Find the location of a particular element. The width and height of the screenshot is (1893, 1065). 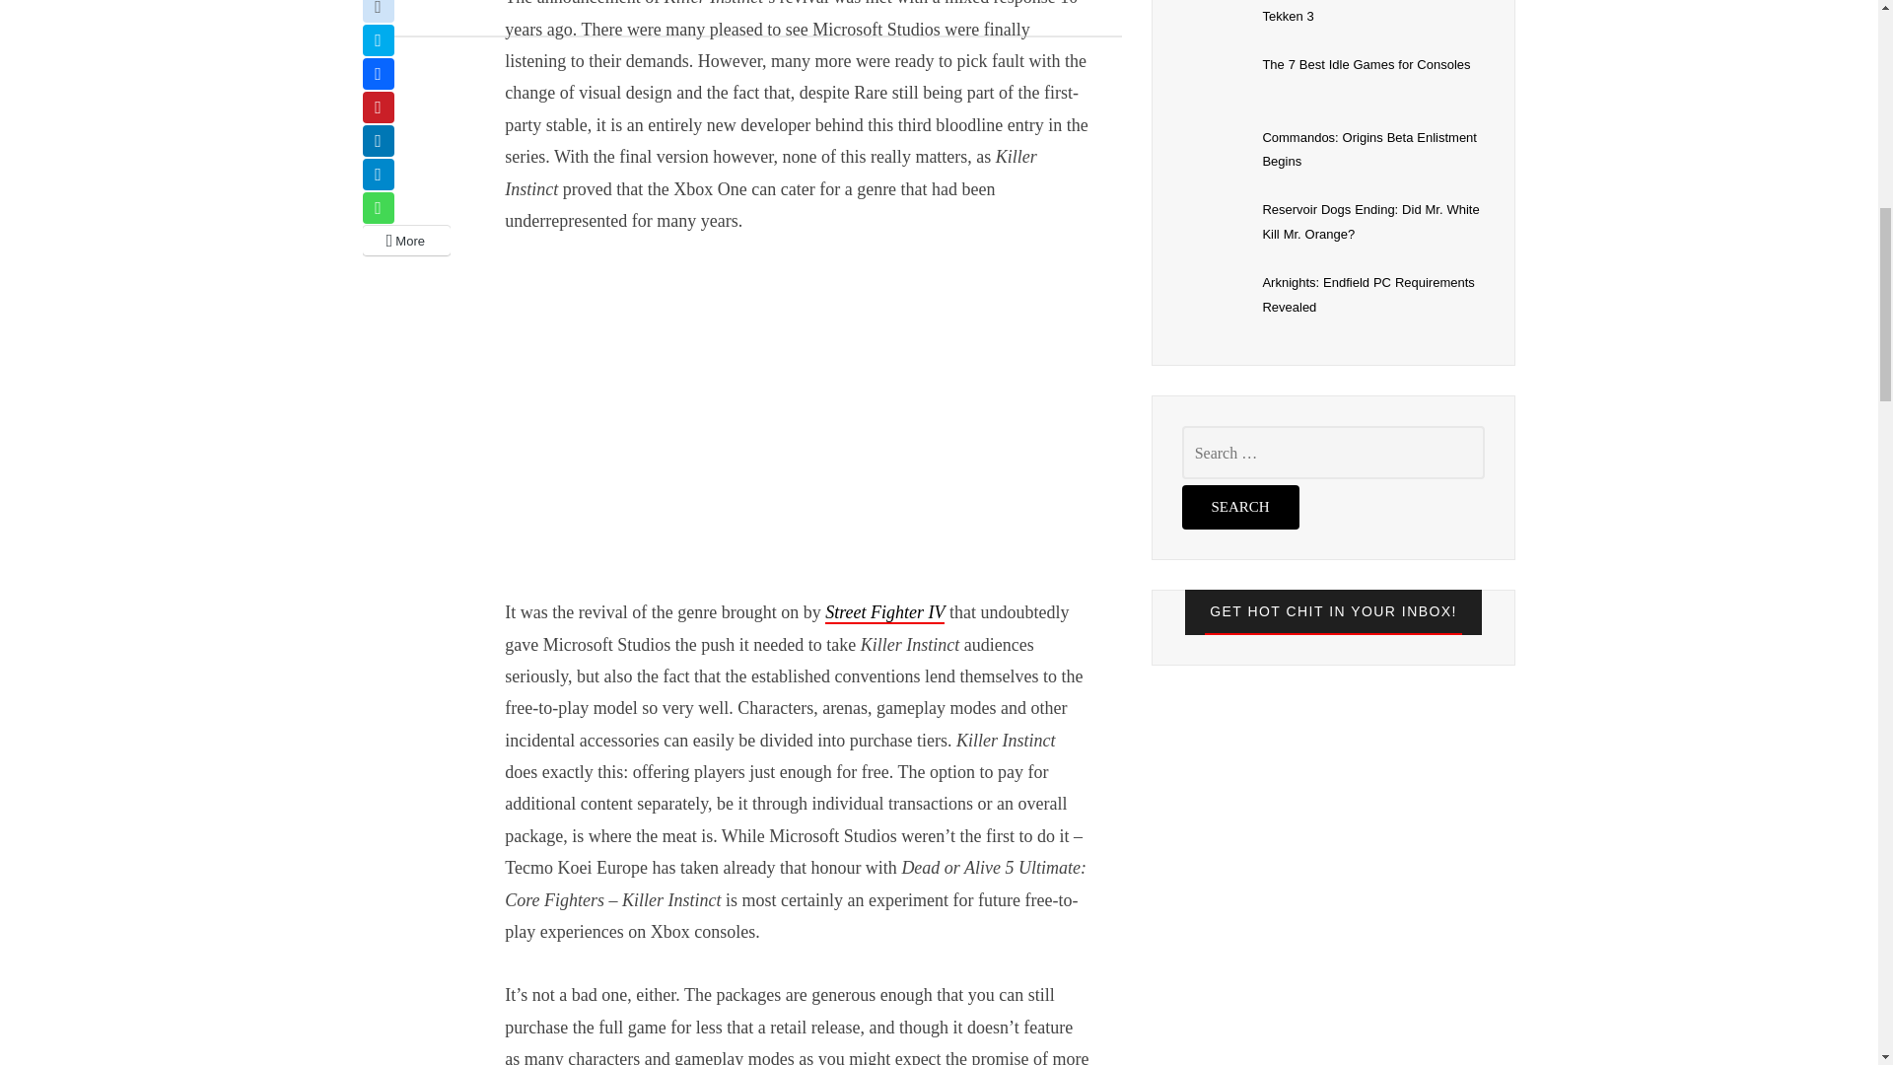

Click to share on Telegram is located at coordinates (379, 174).